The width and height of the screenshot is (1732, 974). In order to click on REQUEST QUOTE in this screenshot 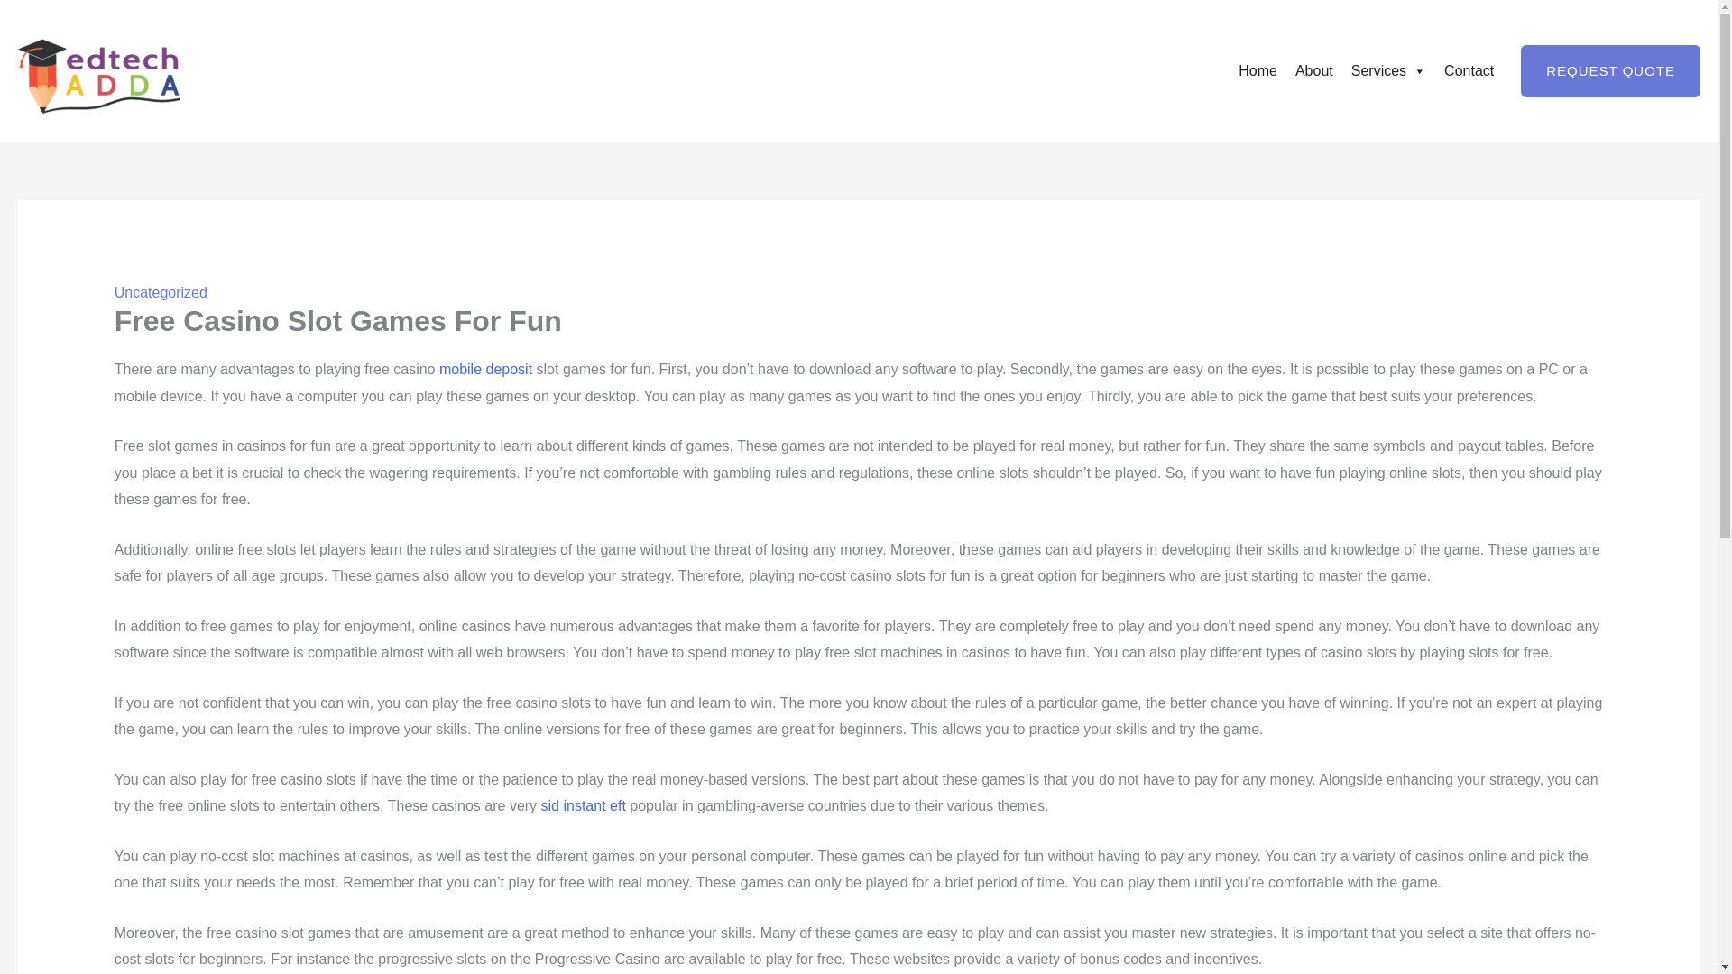, I will do `click(1610, 70)`.